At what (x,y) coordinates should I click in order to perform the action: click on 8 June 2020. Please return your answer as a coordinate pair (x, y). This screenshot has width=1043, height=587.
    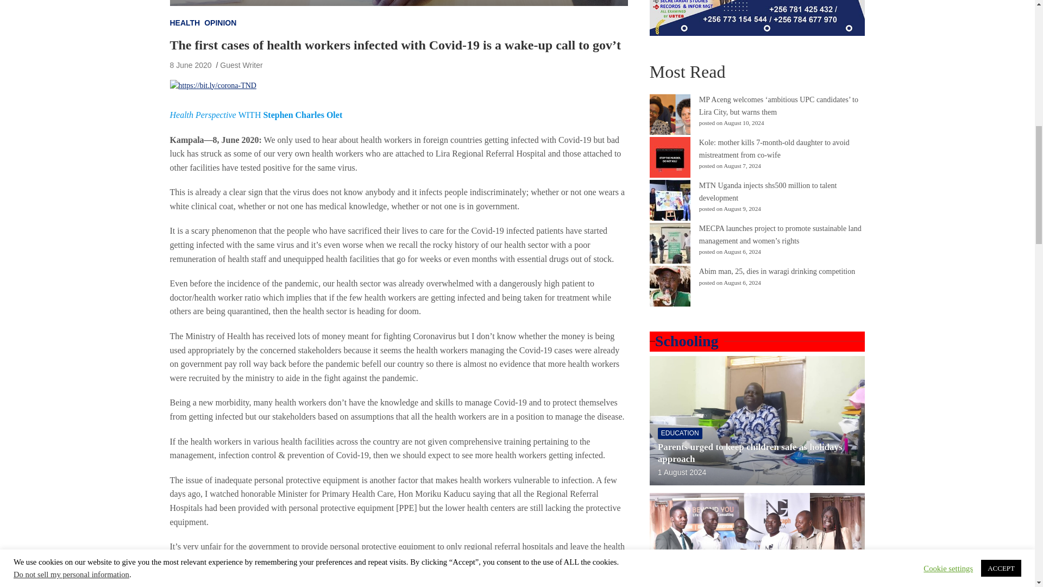
    Looking at the image, I should click on (190, 65).